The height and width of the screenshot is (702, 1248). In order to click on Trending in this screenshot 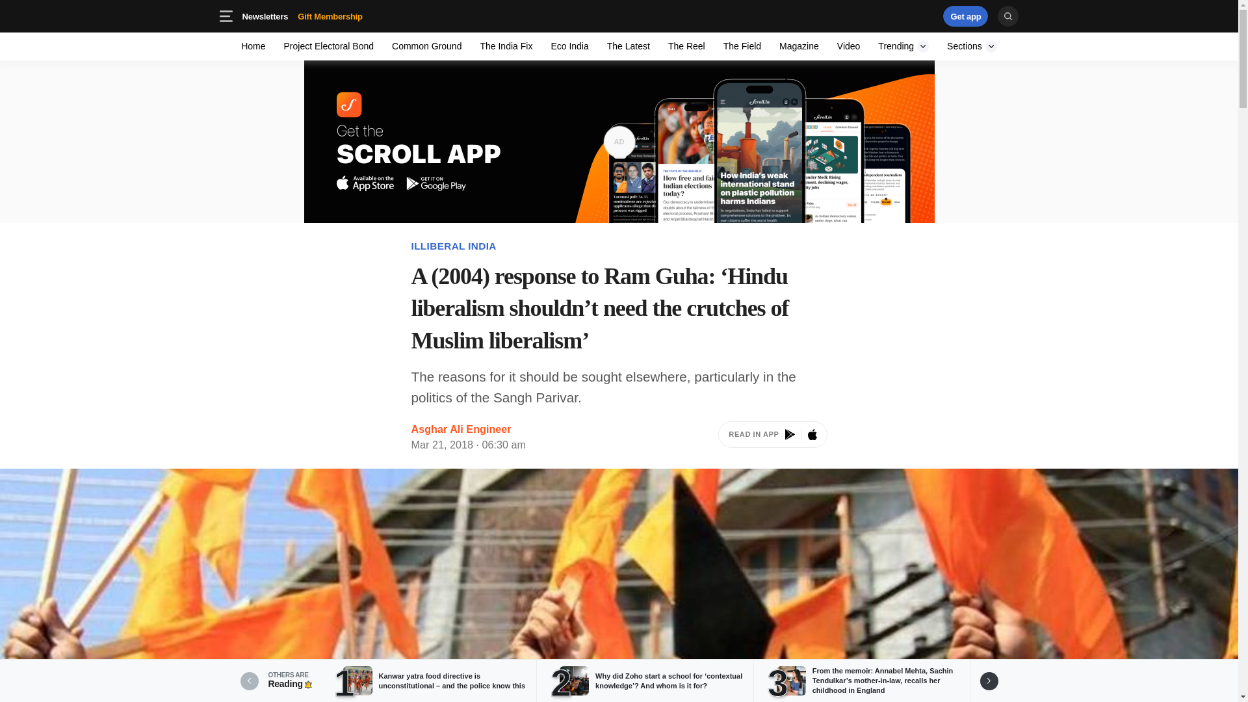, I will do `click(966, 16)`.